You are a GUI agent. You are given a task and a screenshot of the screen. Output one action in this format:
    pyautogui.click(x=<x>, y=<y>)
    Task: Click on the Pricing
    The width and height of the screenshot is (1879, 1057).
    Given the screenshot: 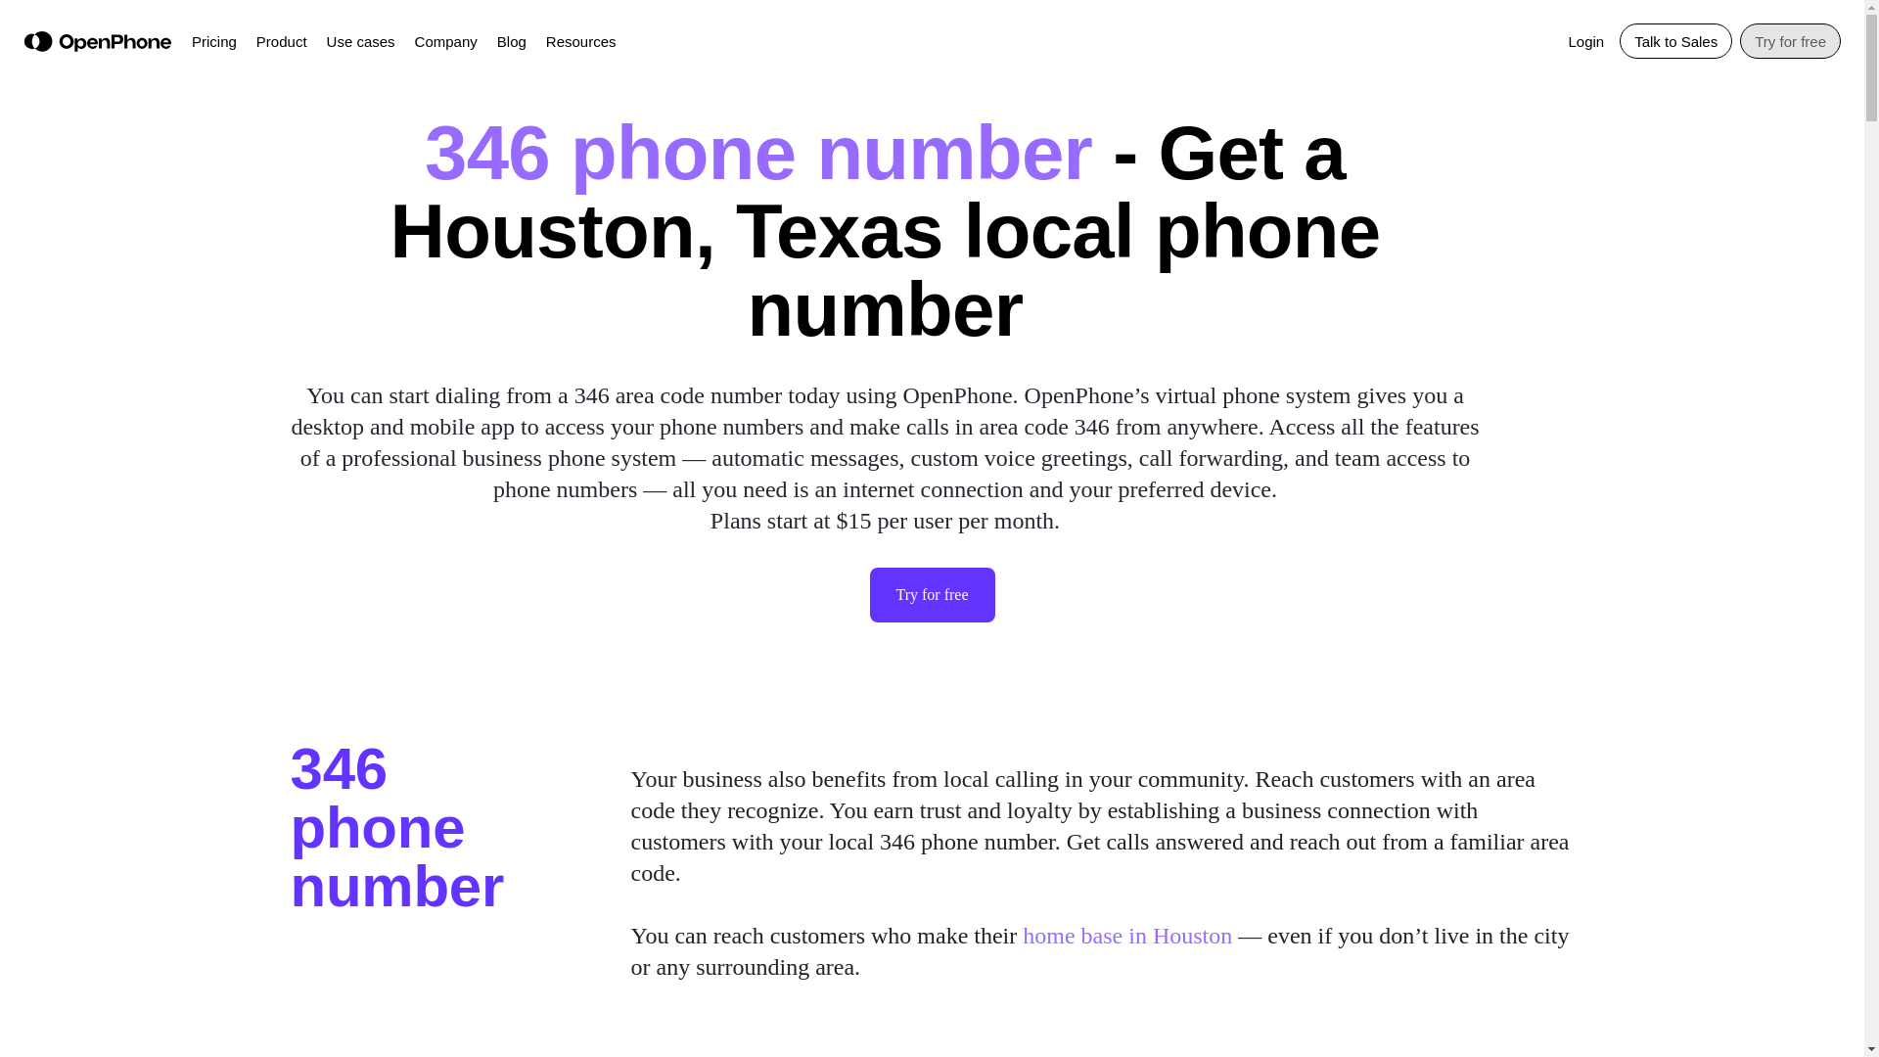 What is the action you would take?
    pyautogui.click(x=213, y=39)
    